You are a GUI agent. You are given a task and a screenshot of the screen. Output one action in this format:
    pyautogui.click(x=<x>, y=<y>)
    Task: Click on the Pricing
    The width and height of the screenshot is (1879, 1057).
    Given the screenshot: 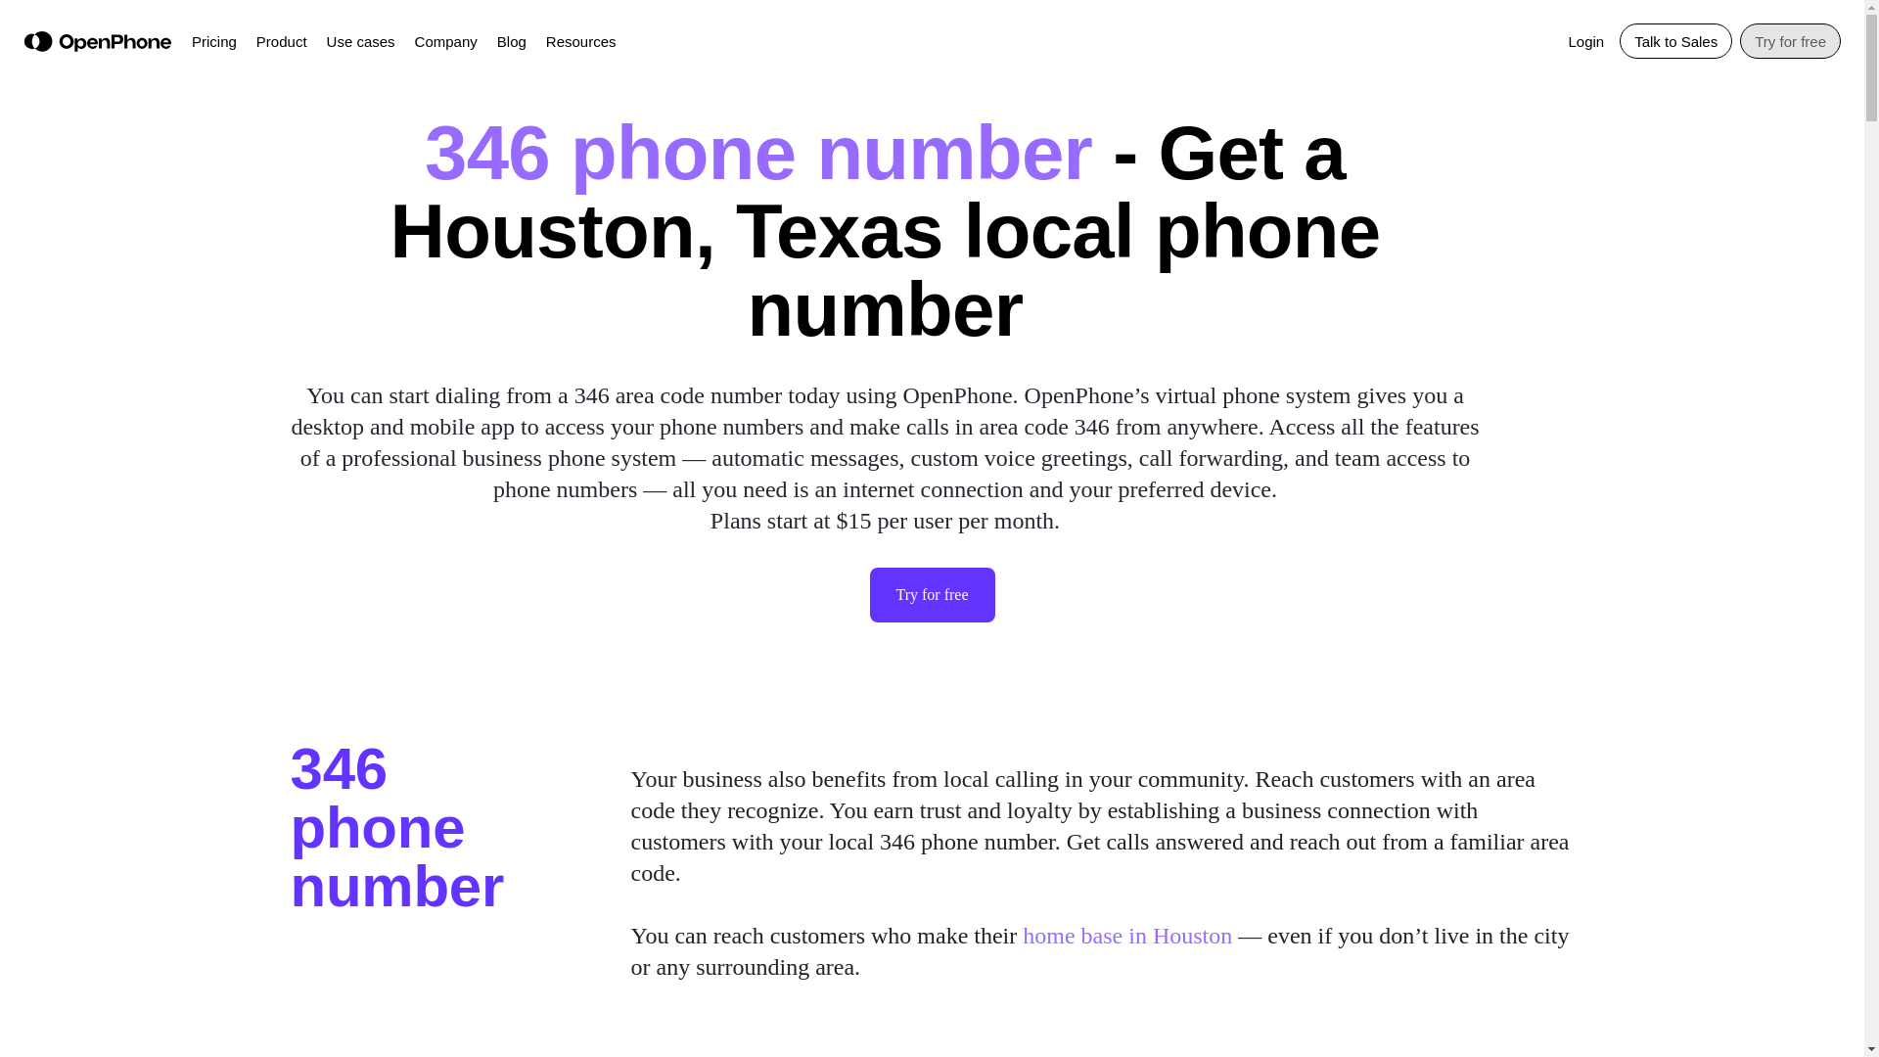 What is the action you would take?
    pyautogui.click(x=213, y=39)
    